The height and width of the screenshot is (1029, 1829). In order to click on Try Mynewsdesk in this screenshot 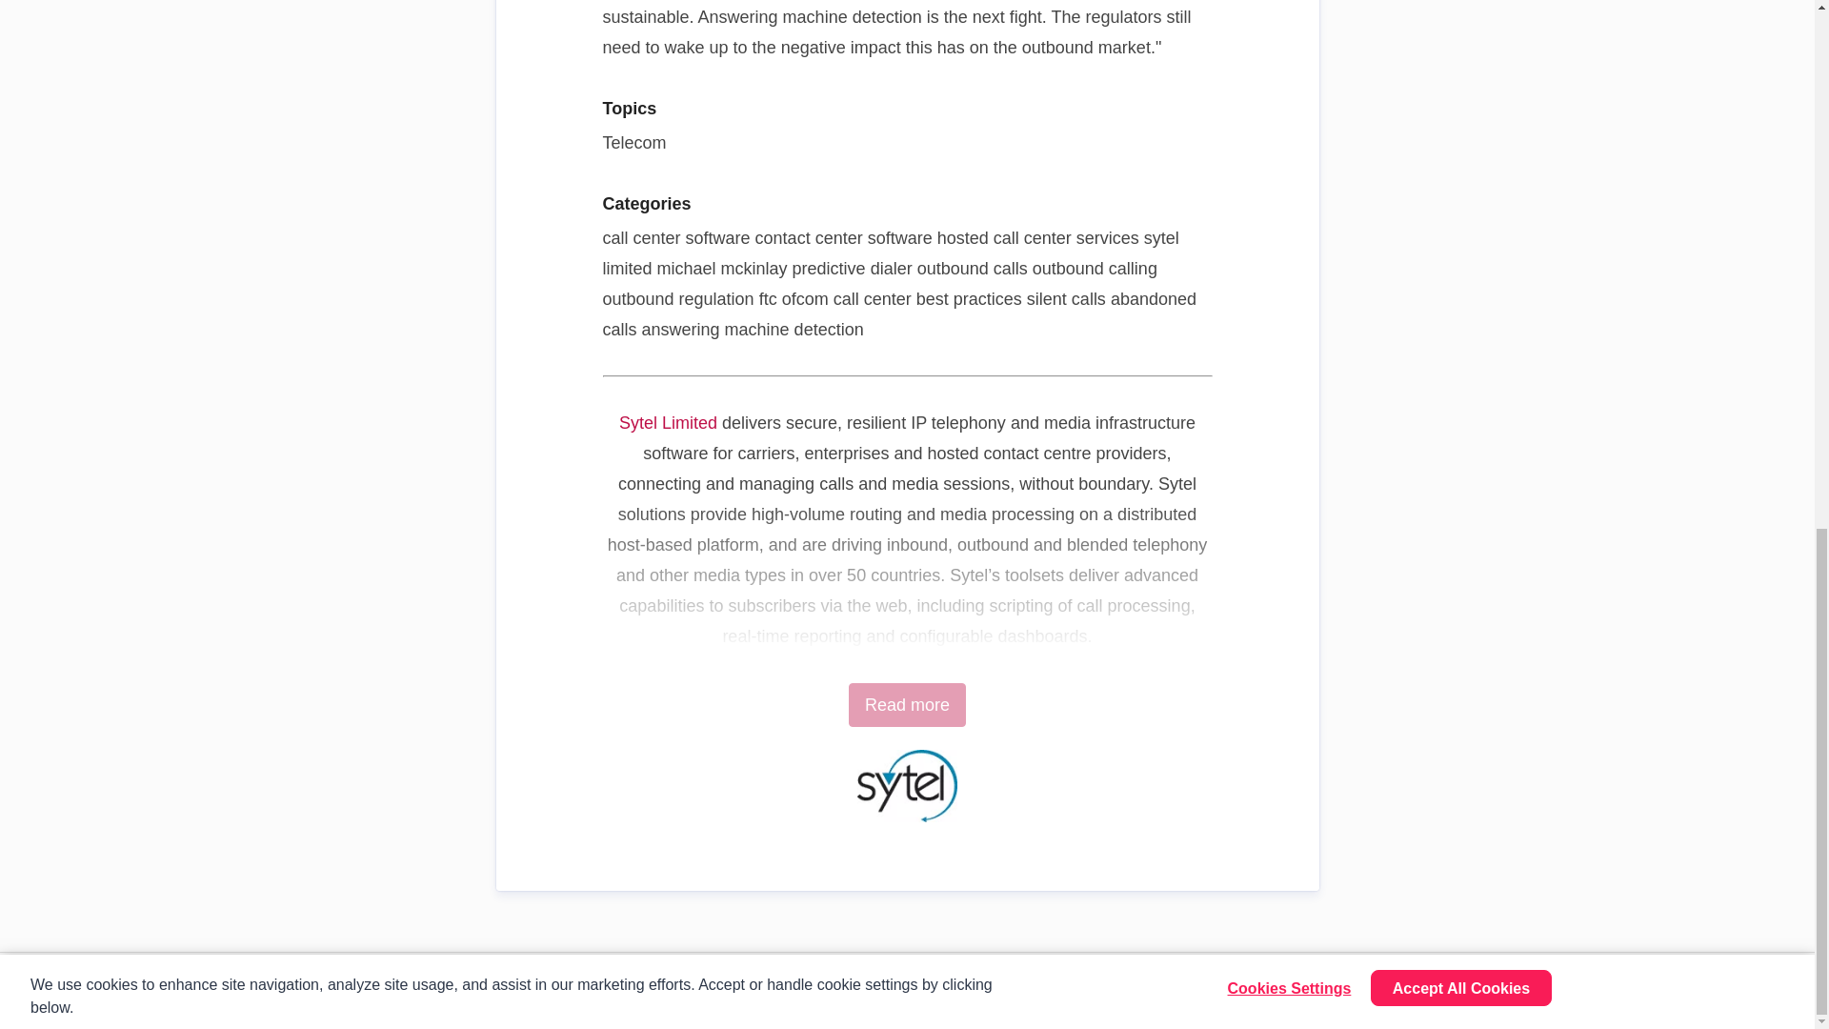, I will do `click(1426, 991)`.